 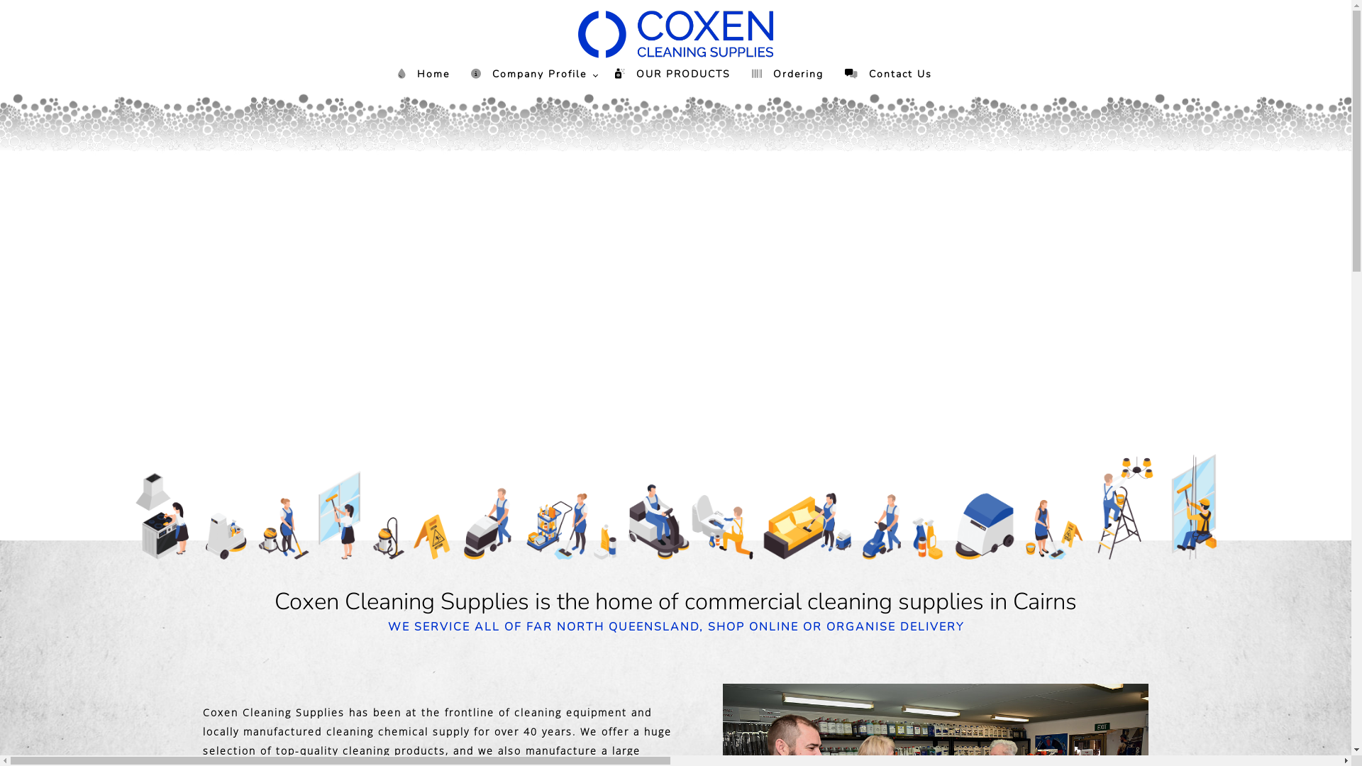 What do you see at coordinates (672, 74) in the screenshot?
I see `OUR PRODUCTS` at bounding box center [672, 74].